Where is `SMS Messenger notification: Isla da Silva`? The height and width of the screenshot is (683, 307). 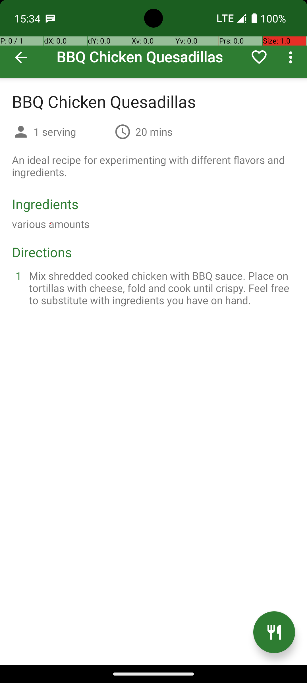
SMS Messenger notification: Isla da Silva is located at coordinates (50, 18).